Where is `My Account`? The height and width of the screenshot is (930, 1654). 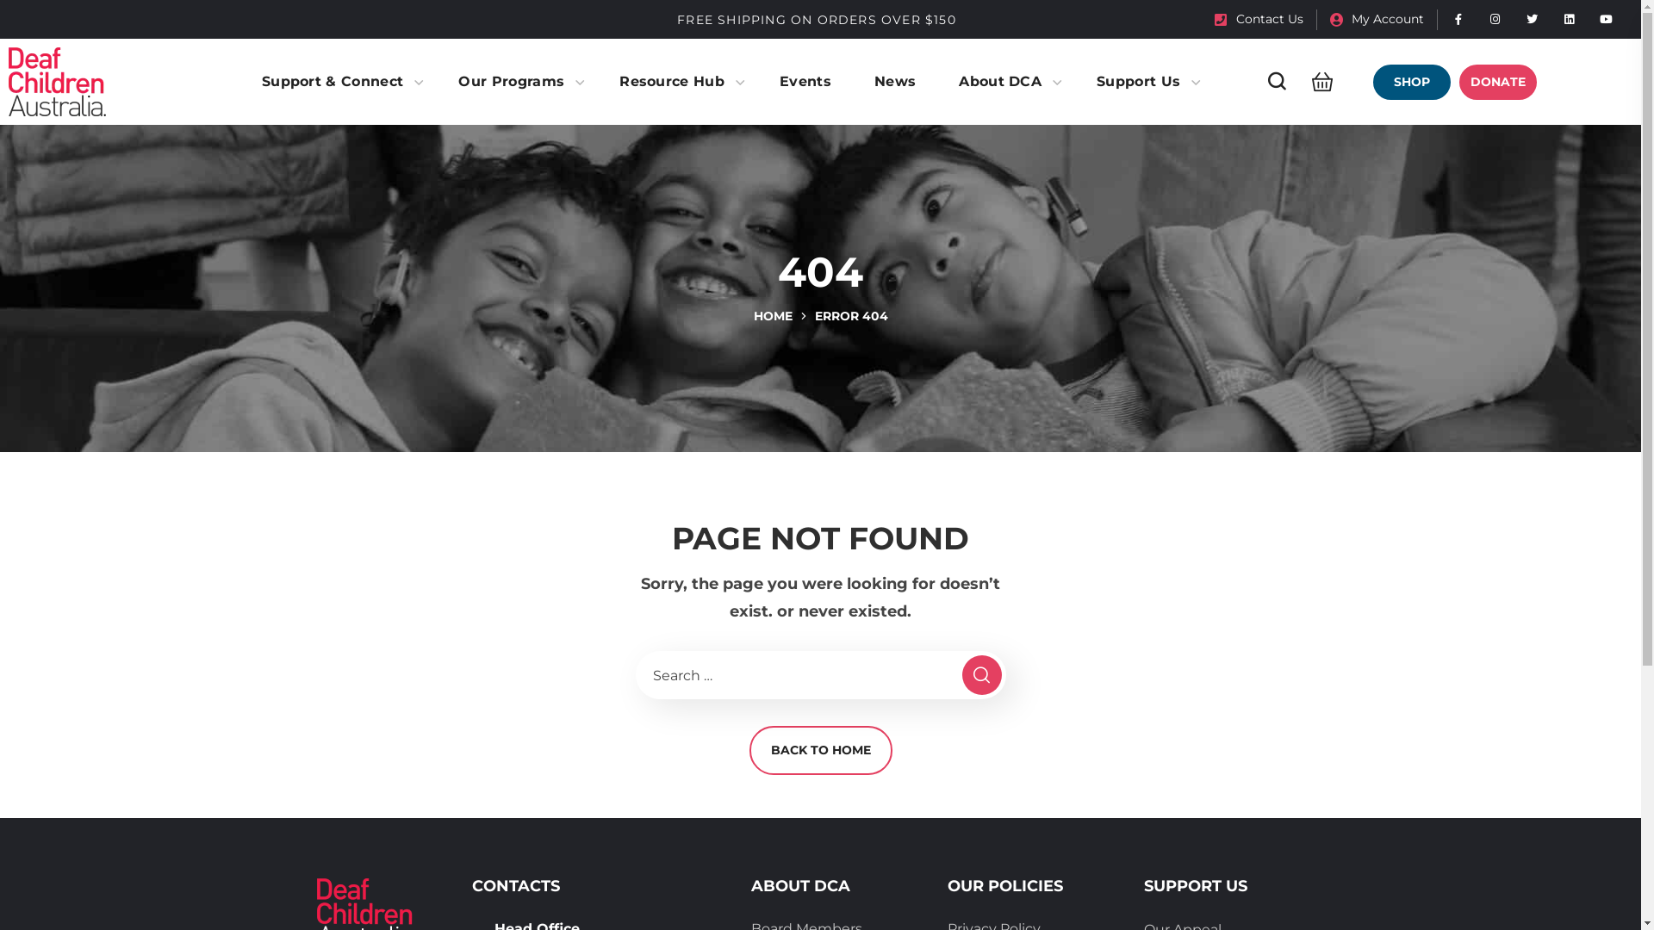
My Account is located at coordinates (1377, 19).